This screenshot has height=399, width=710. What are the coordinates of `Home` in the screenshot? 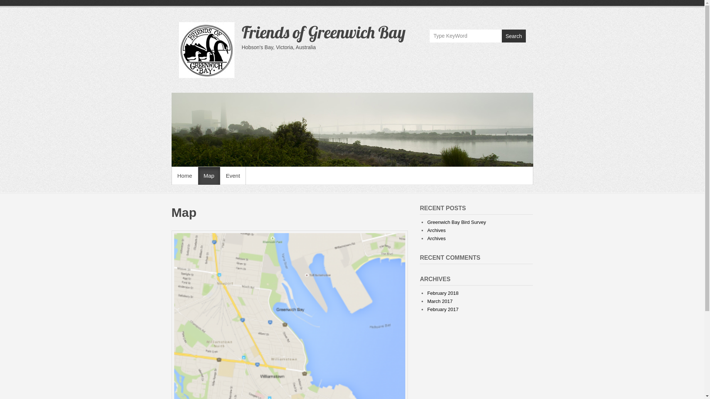 It's located at (185, 176).